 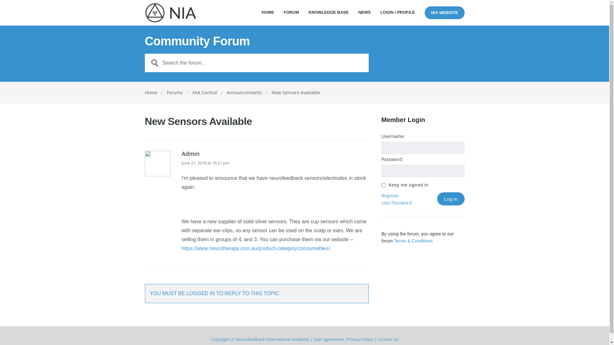 What do you see at coordinates (388, 339) in the screenshot?
I see `Contact Us` at bounding box center [388, 339].